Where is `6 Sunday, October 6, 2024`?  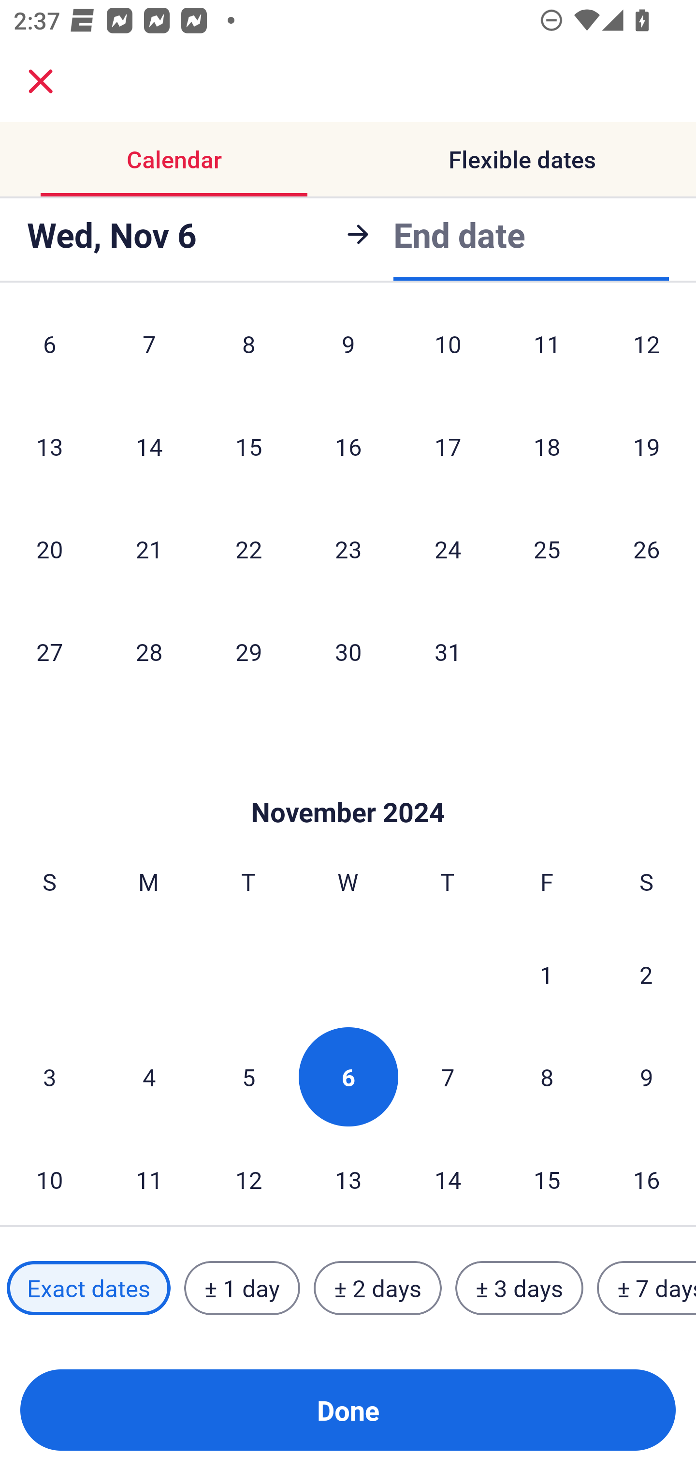 6 Sunday, October 6, 2024 is located at coordinates (49, 351).